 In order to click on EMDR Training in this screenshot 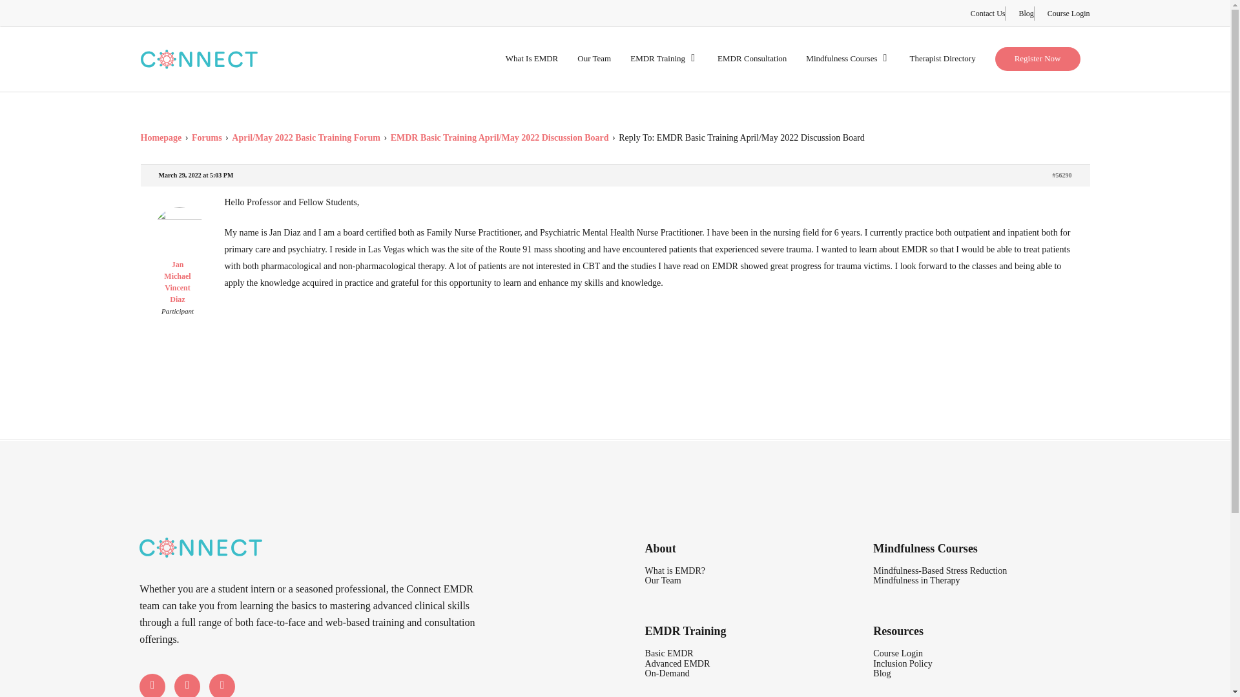, I will do `click(664, 59)`.